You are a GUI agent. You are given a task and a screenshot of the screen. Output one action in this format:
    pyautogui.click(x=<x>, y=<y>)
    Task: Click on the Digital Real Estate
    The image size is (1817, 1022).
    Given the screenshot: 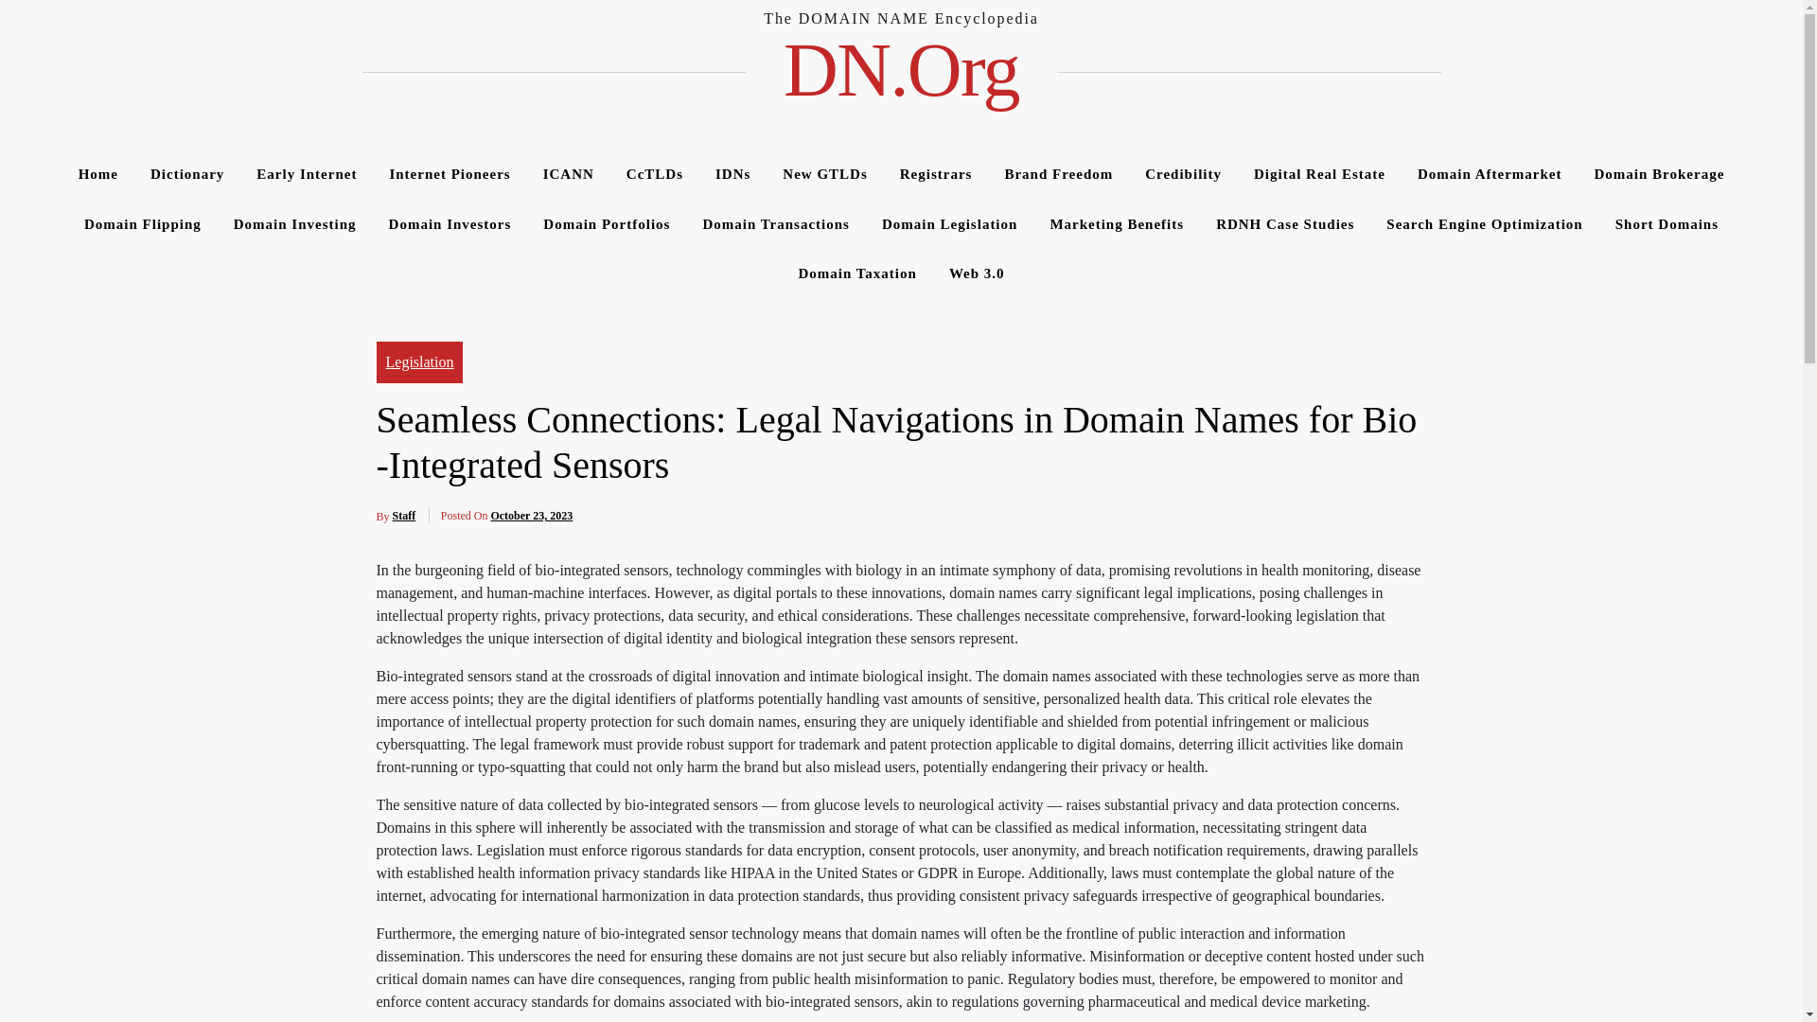 What is the action you would take?
    pyautogui.click(x=1319, y=174)
    